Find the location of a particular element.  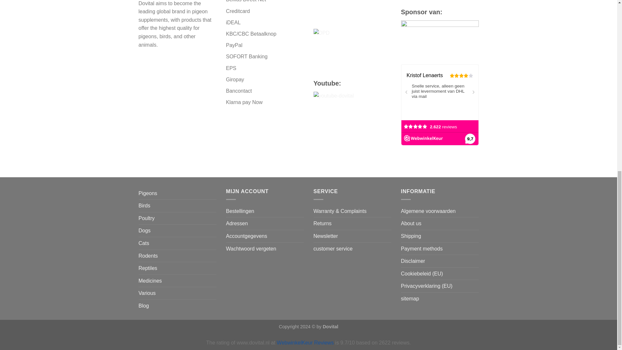

Poultry is located at coordinates (147, 218).